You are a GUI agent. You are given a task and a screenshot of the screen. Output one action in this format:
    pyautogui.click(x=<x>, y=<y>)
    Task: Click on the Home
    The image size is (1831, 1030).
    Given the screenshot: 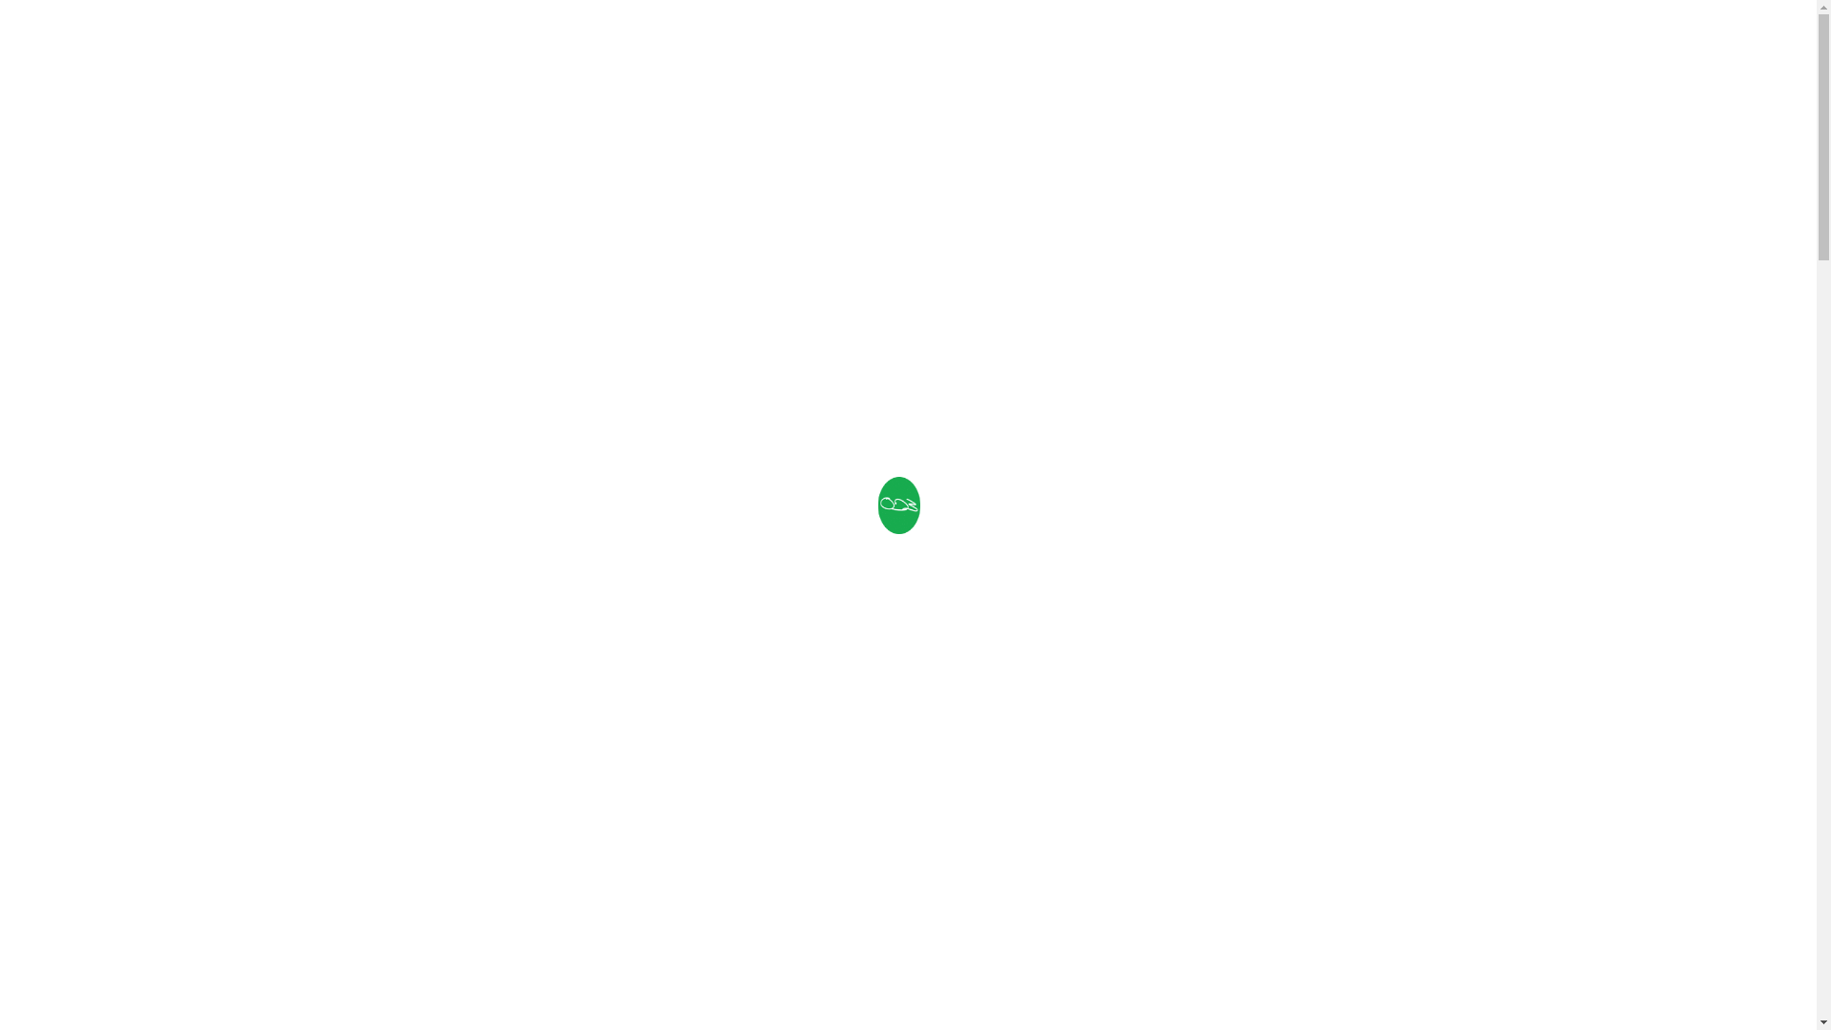 What is the action you would take?
    pyautogui.click(x=748, y=48)
    